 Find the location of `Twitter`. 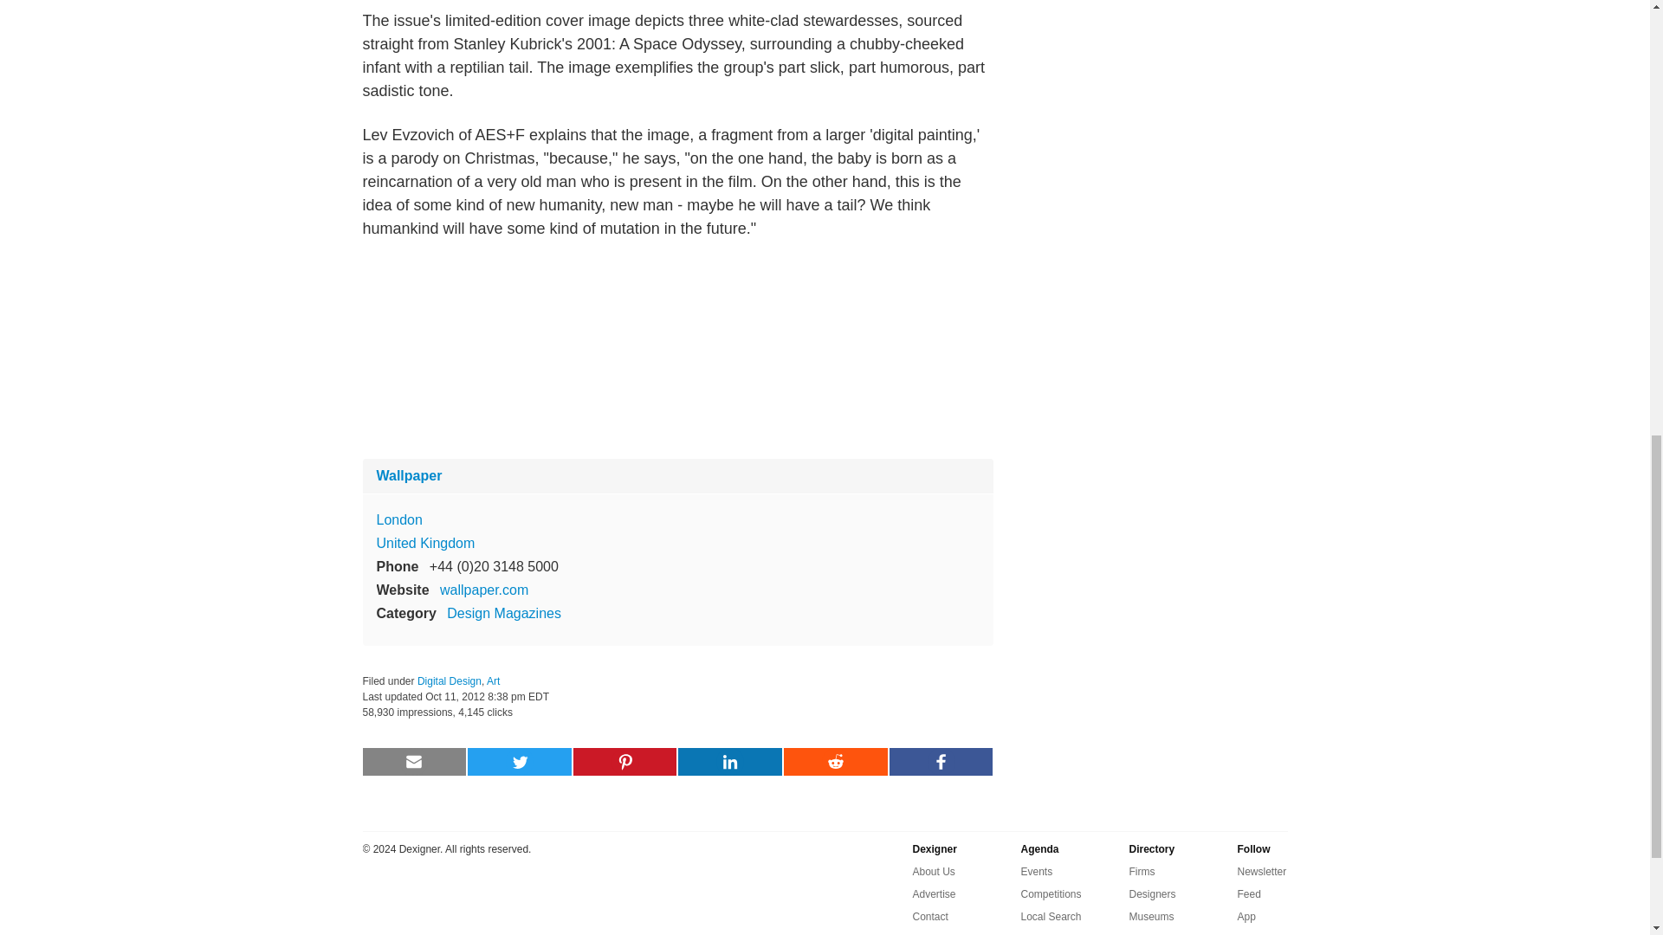

Twitter is located at coordinates (1252, 932).